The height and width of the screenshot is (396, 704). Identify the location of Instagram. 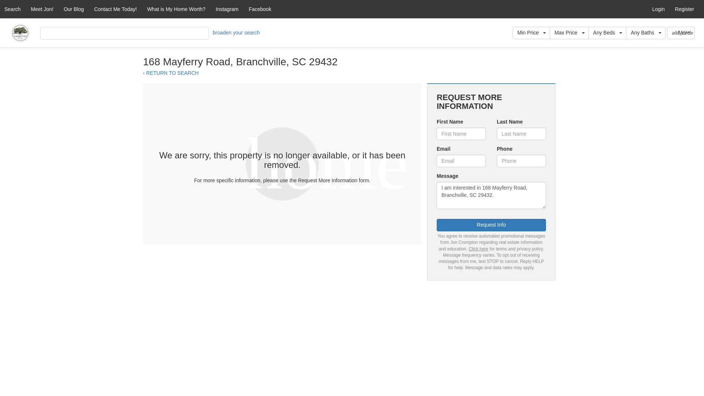
(227, 9).